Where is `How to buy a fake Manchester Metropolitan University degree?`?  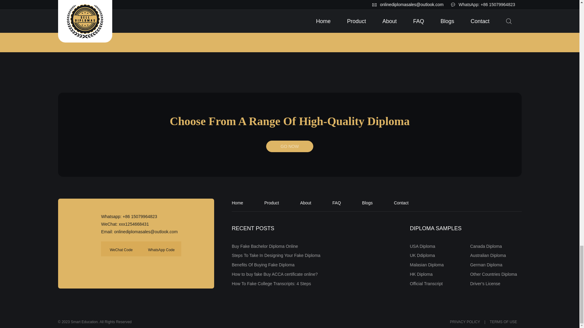
How to buy a fake Manchester Metropolitan University degree? is located at coordinates (351, 1).